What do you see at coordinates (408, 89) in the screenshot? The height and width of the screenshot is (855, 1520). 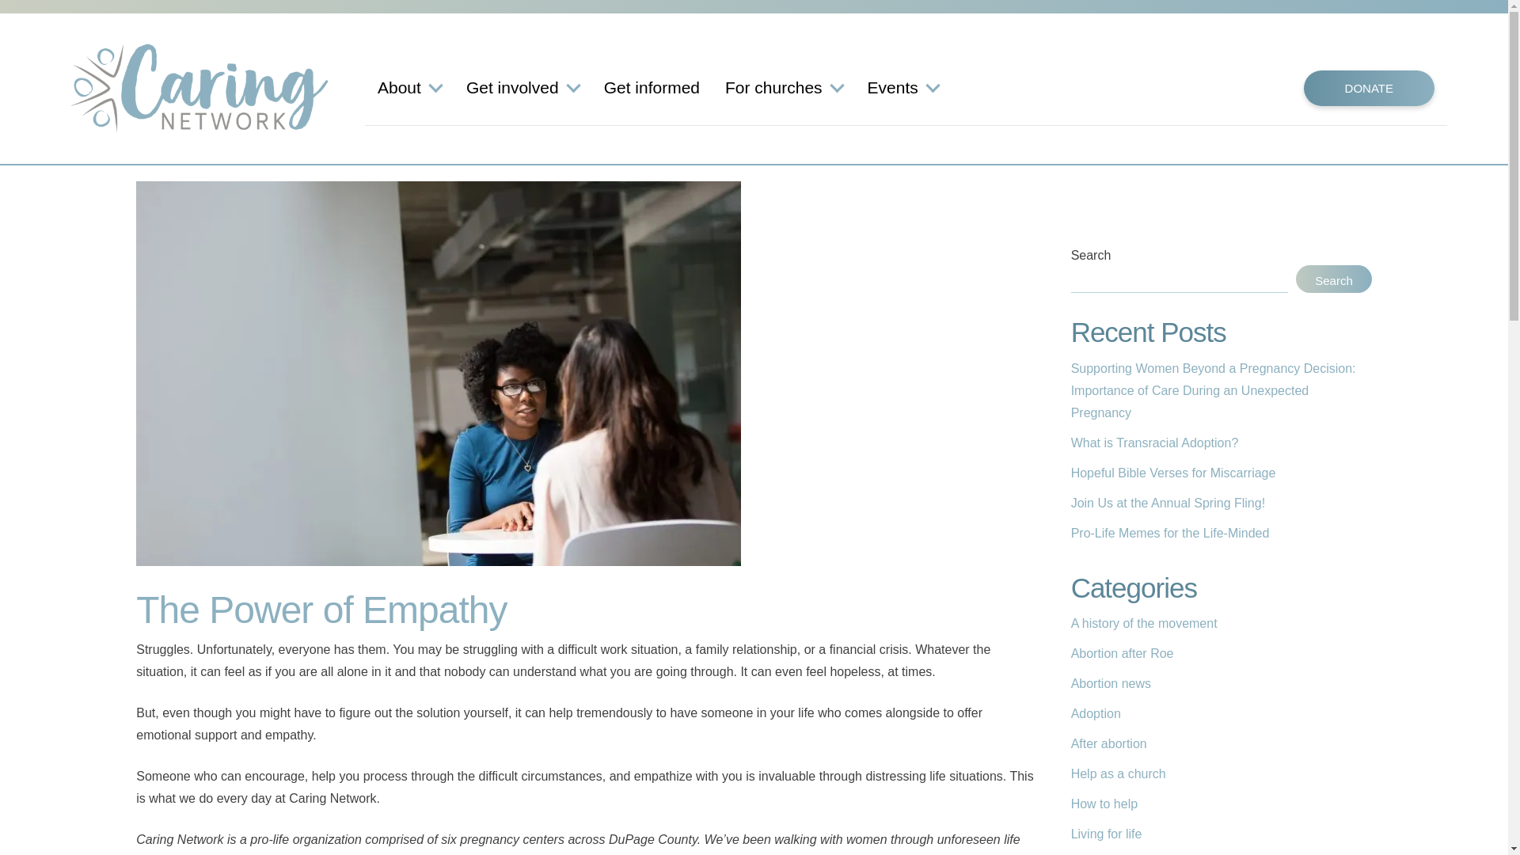 I see `About` at bounding box center [408, 89].